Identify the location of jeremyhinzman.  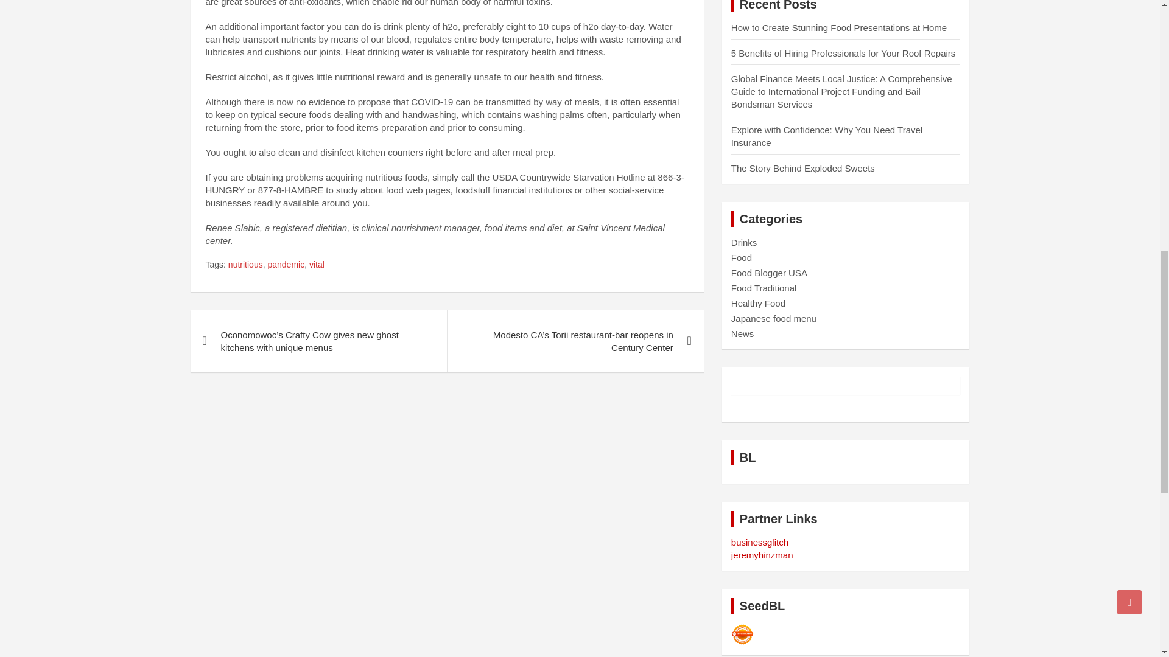
(762, 555).